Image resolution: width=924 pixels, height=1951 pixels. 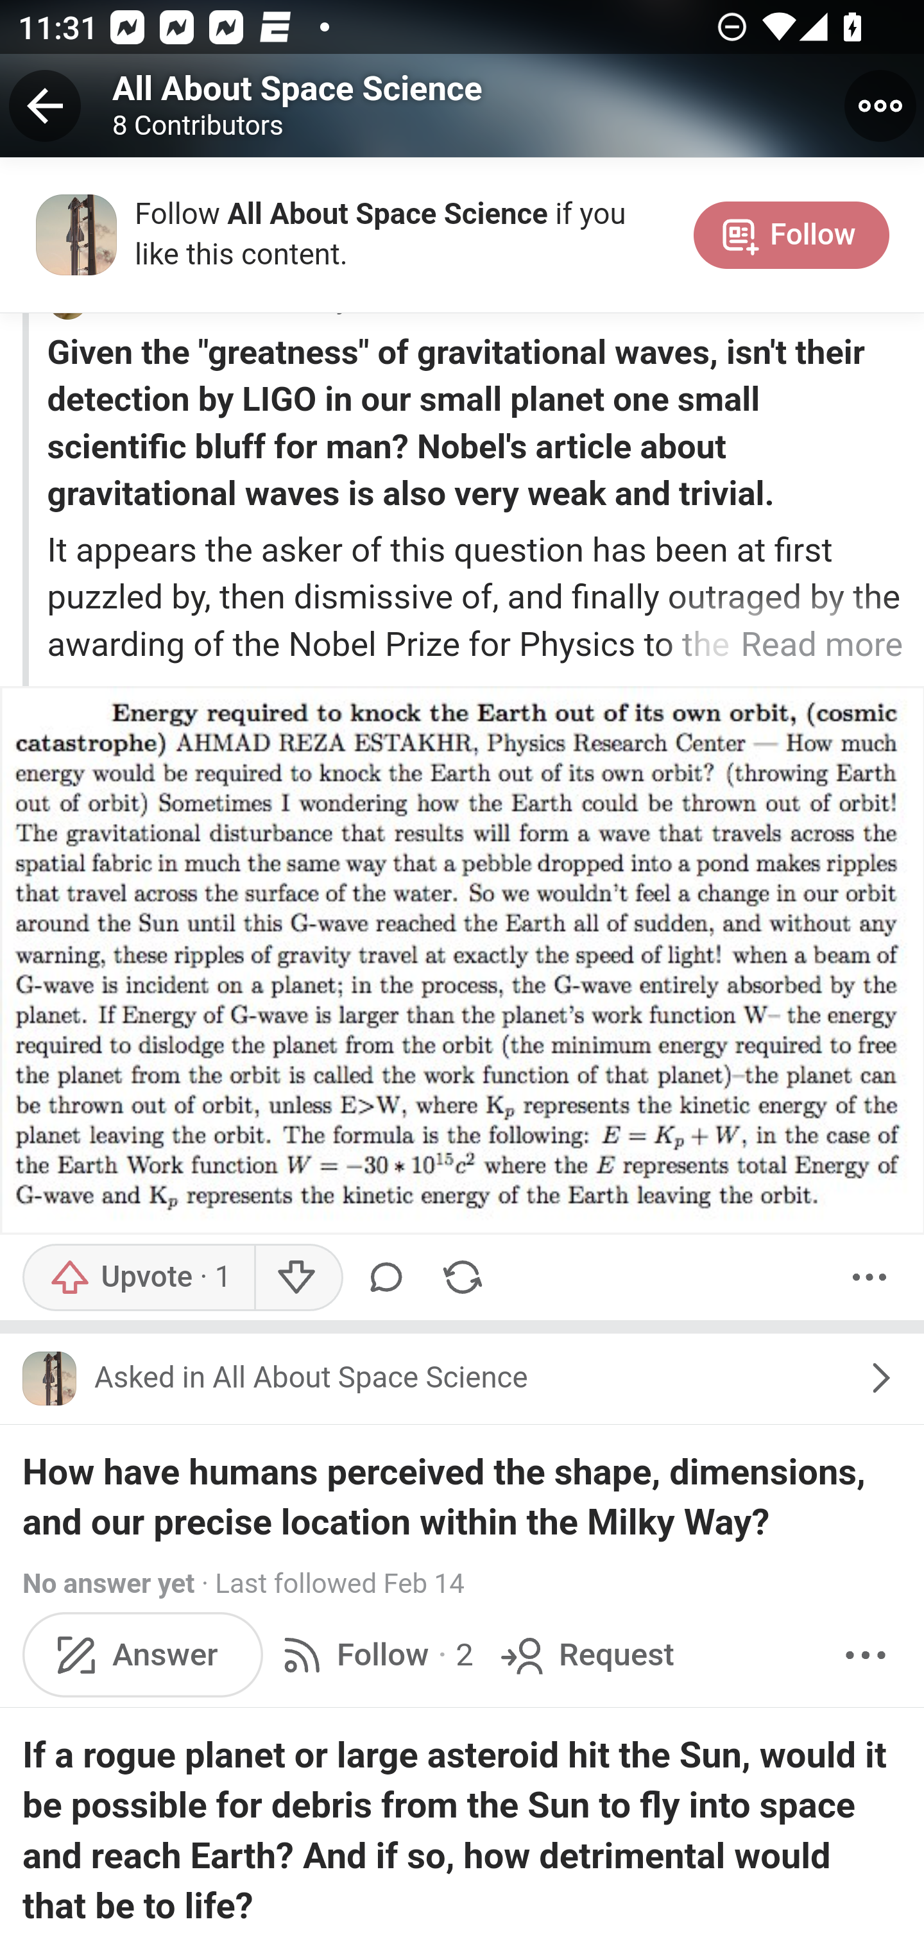 What do you see at coordinates (296, 1276) in the screenshot?
I see `Downvote` at bounding box center [296, 1276].